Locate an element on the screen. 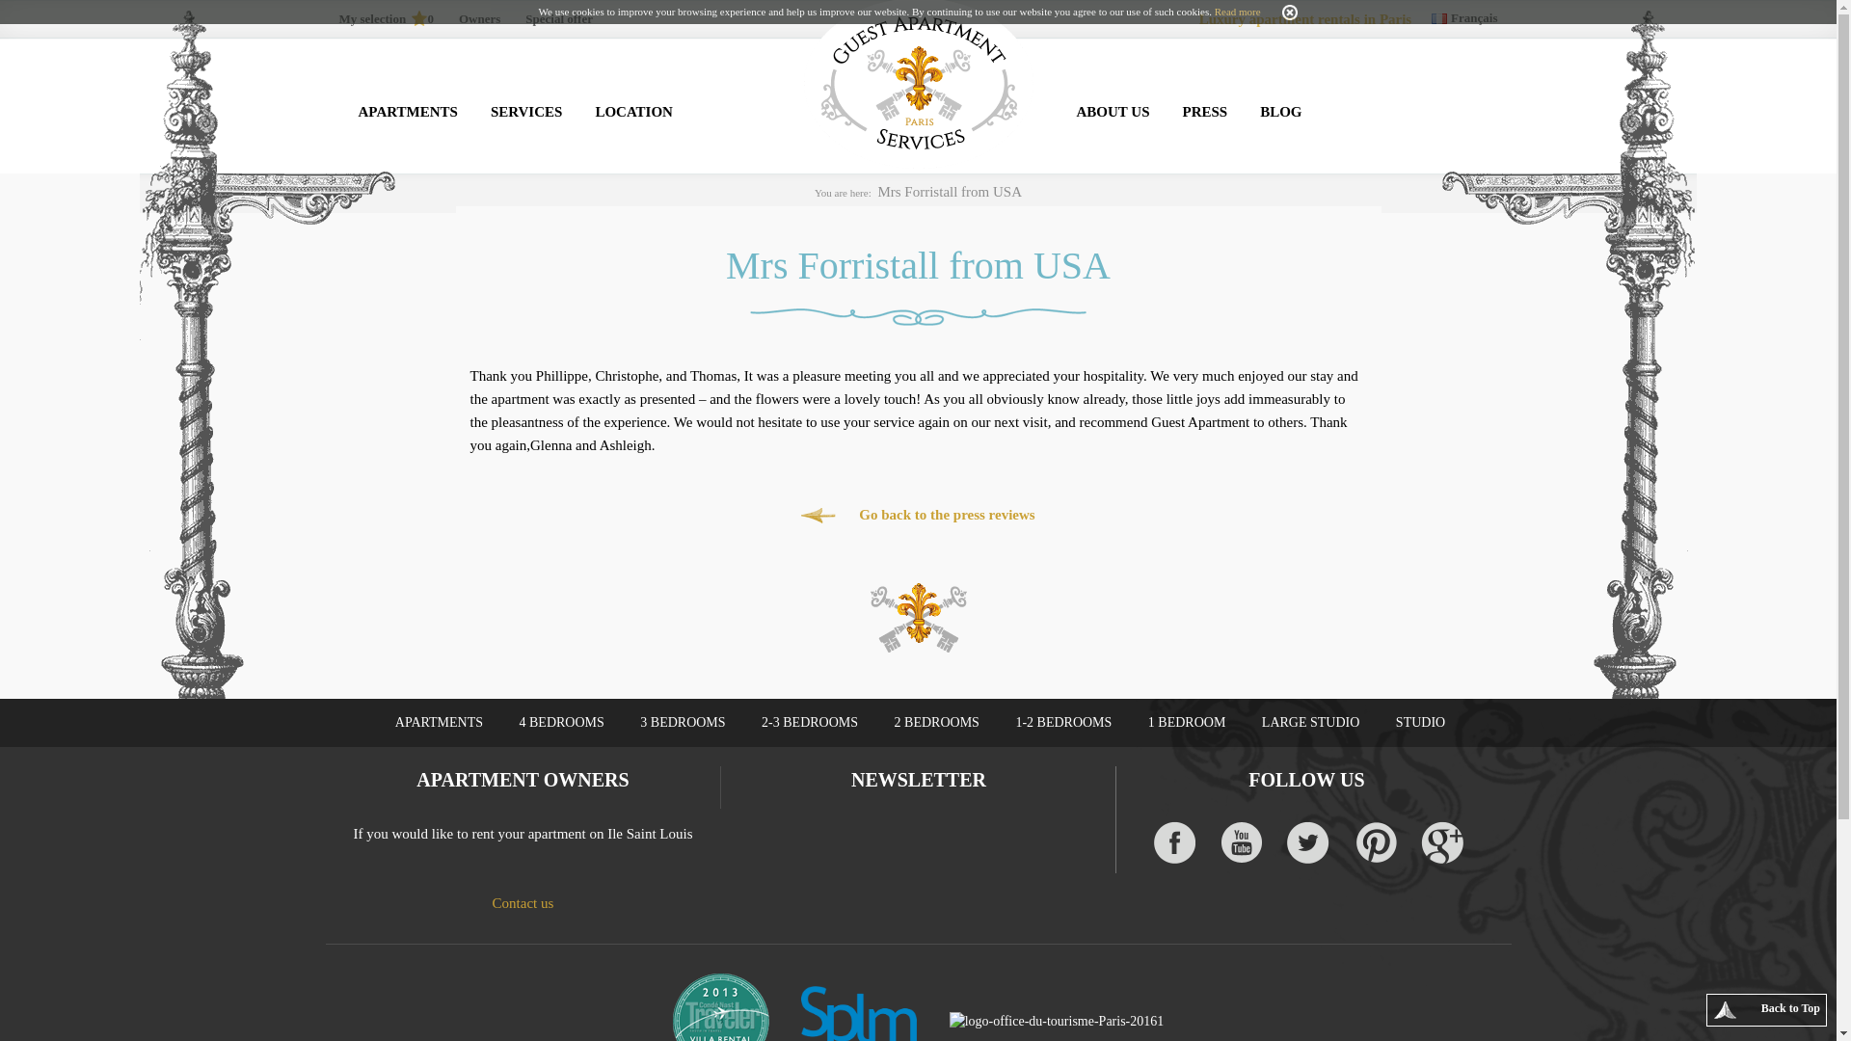  2-3 BEDROOMS is located at coordinates (810, 723).